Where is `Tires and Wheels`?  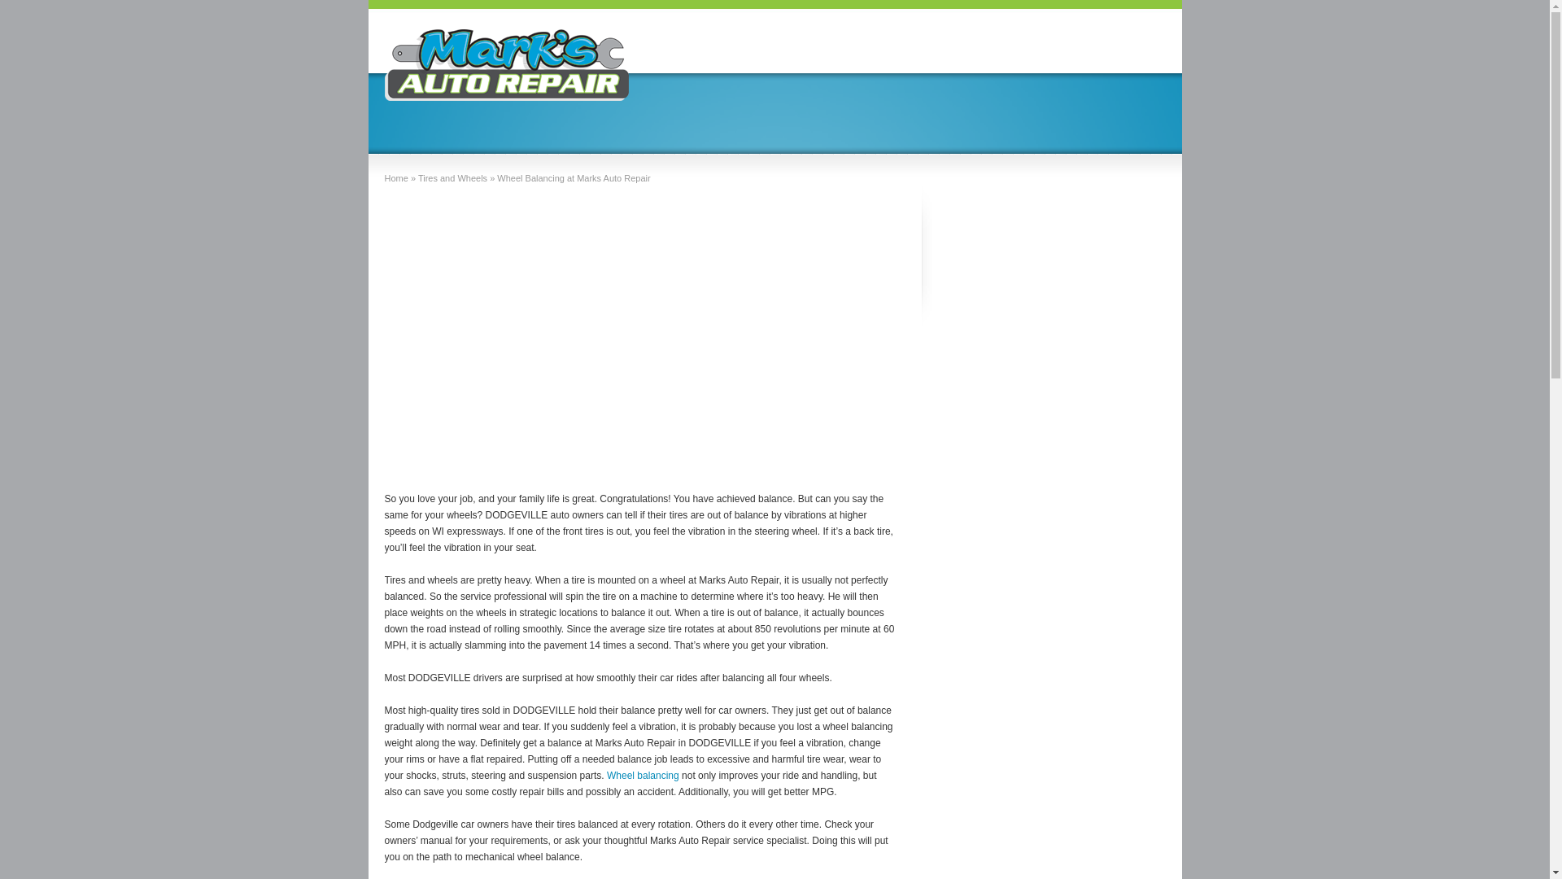 Tires and Wheels is located at coordinates (452, 177).